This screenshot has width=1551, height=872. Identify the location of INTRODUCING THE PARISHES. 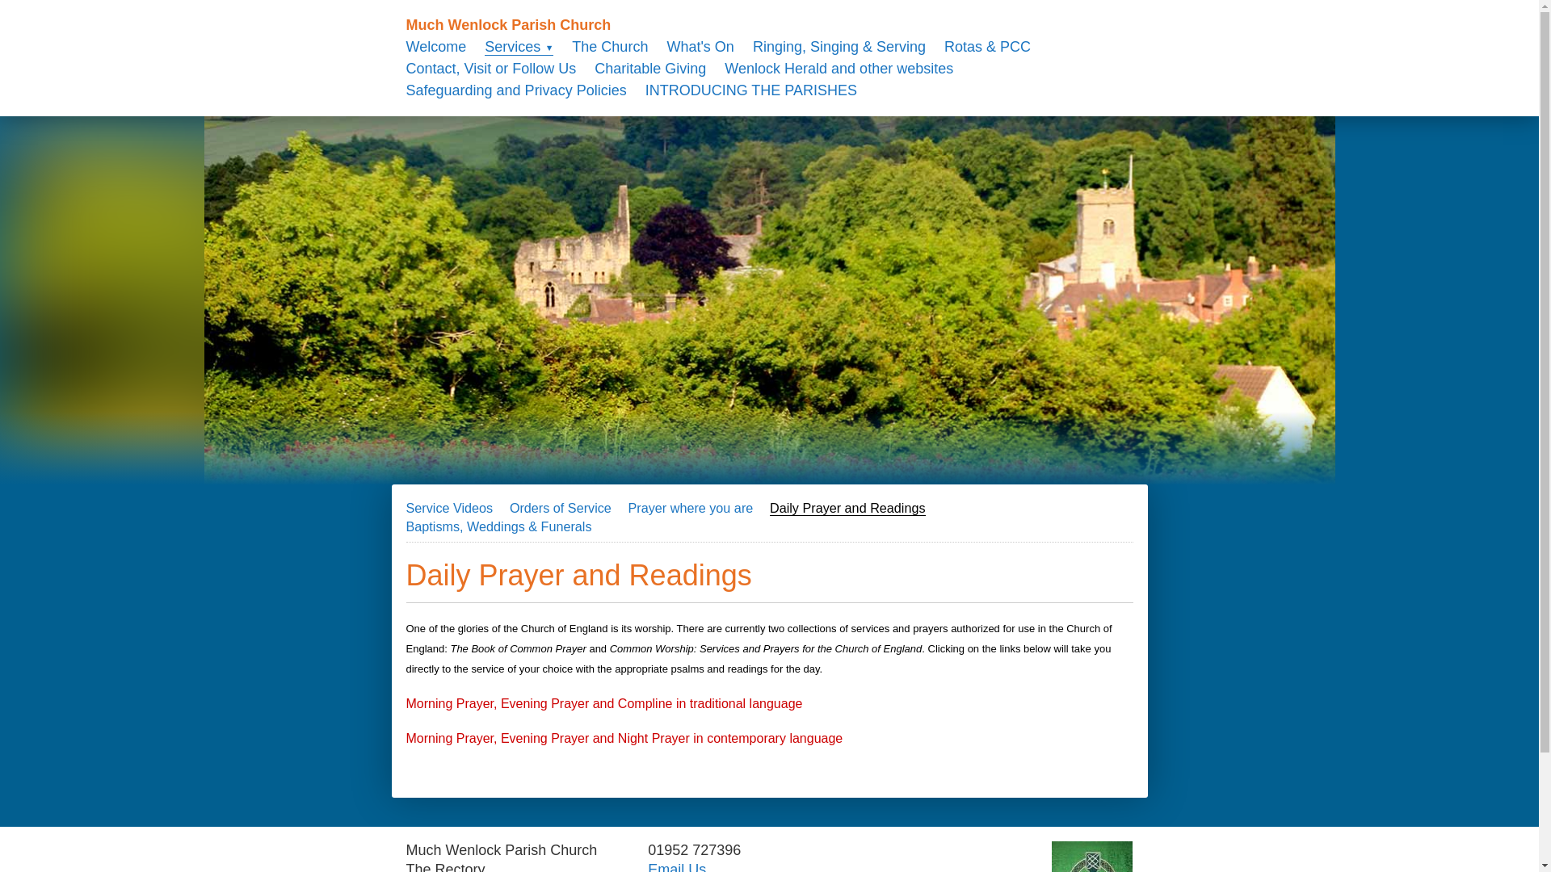
(751, 90).